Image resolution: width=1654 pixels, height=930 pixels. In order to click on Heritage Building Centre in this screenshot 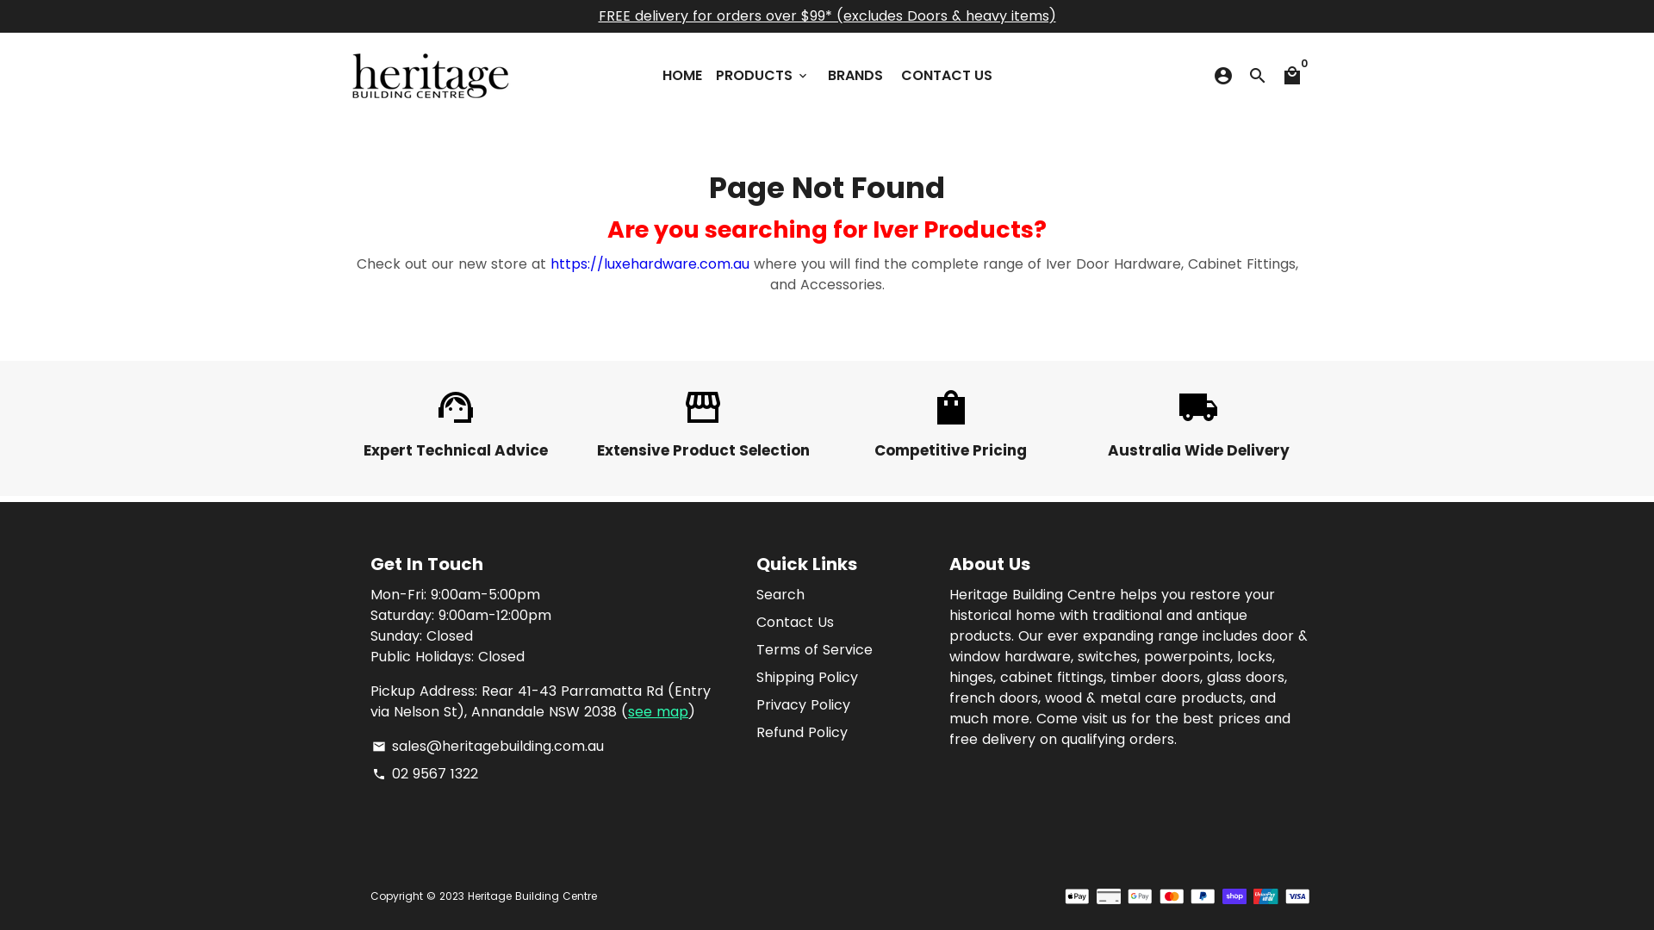, I will do `click(532, 896)`.